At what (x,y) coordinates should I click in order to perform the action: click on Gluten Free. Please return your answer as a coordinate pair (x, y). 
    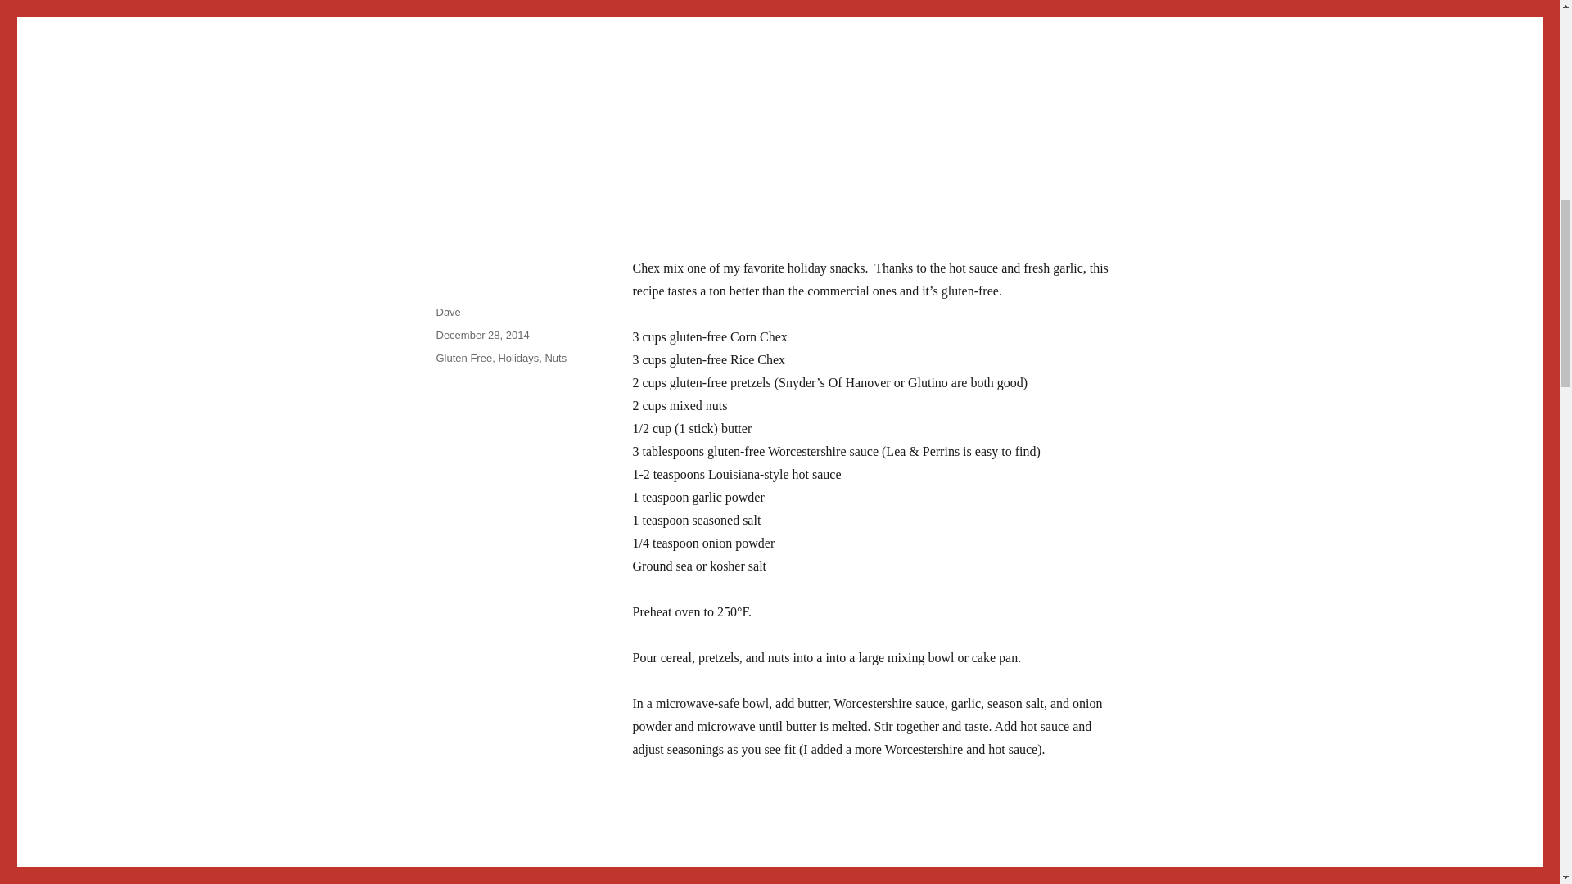
    Looking at the image, I should click on (463, 357).